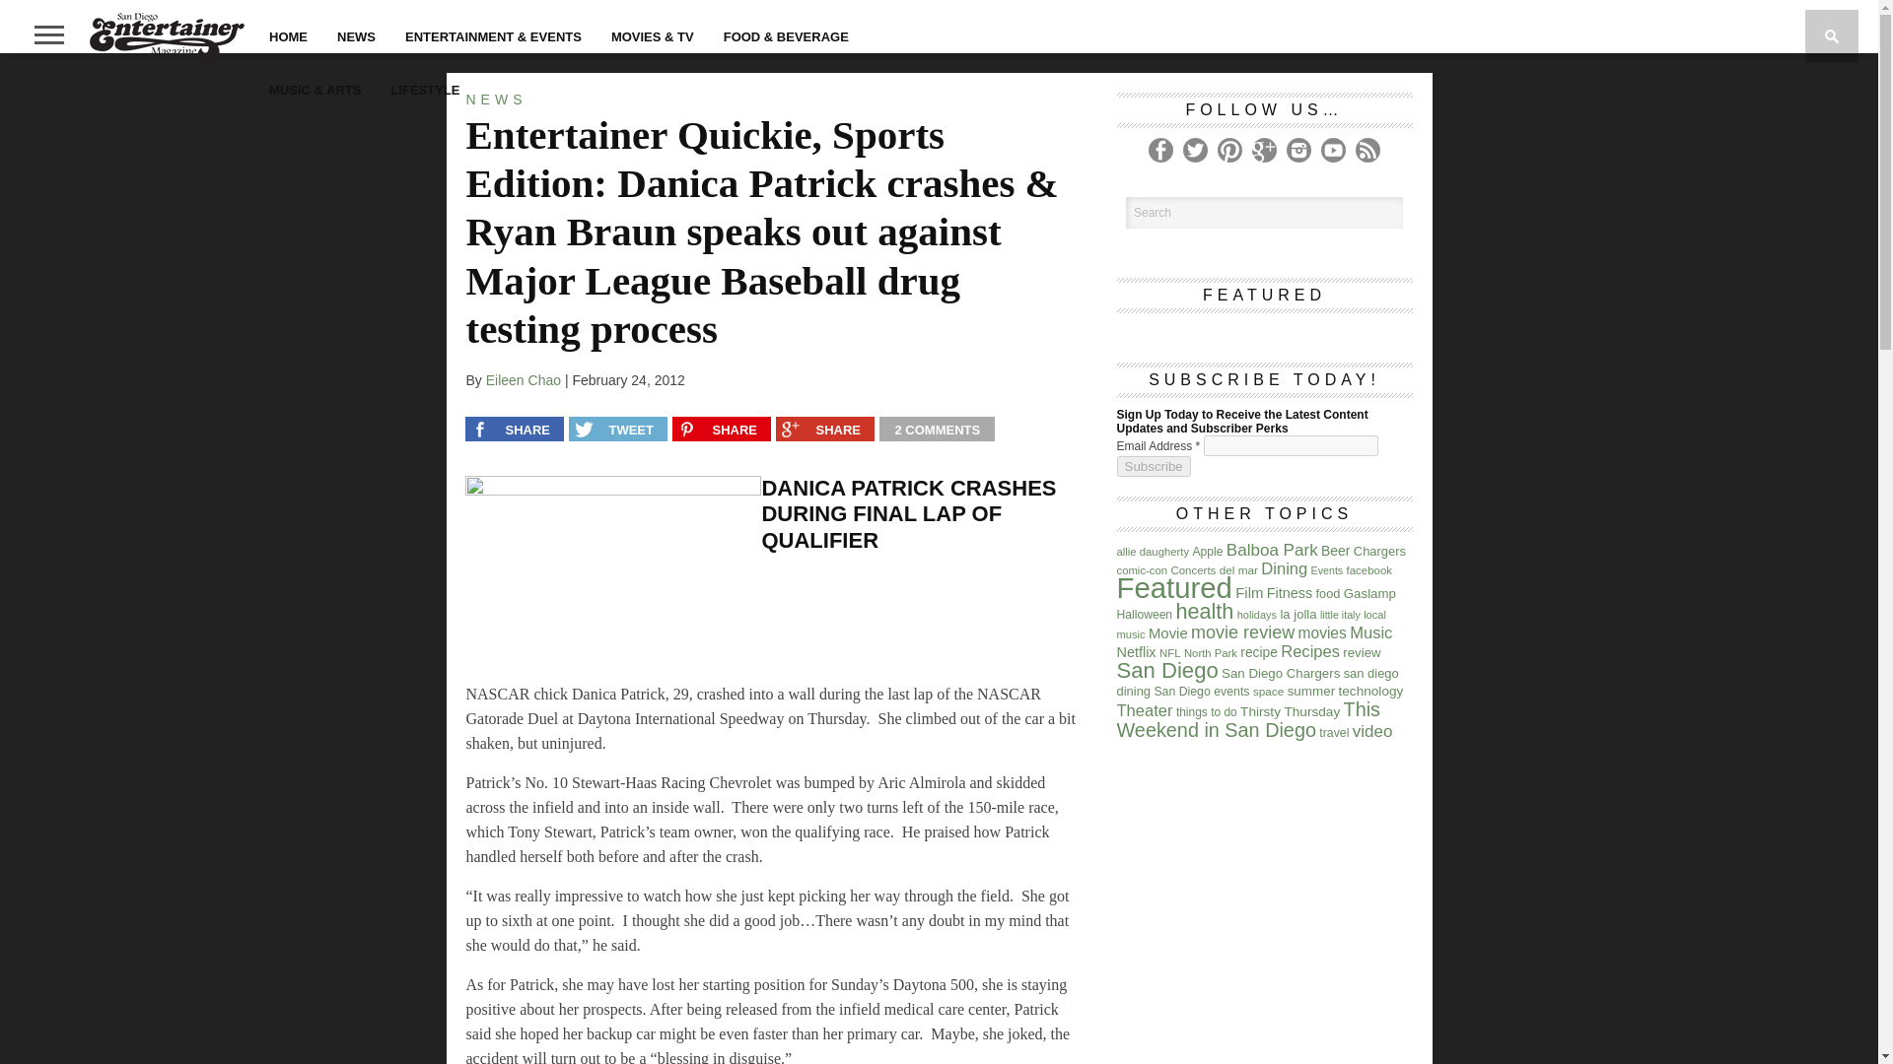 This screenshot has height=1064, width=1893. I want to click on LIFESTYLE, so click(424, 89).